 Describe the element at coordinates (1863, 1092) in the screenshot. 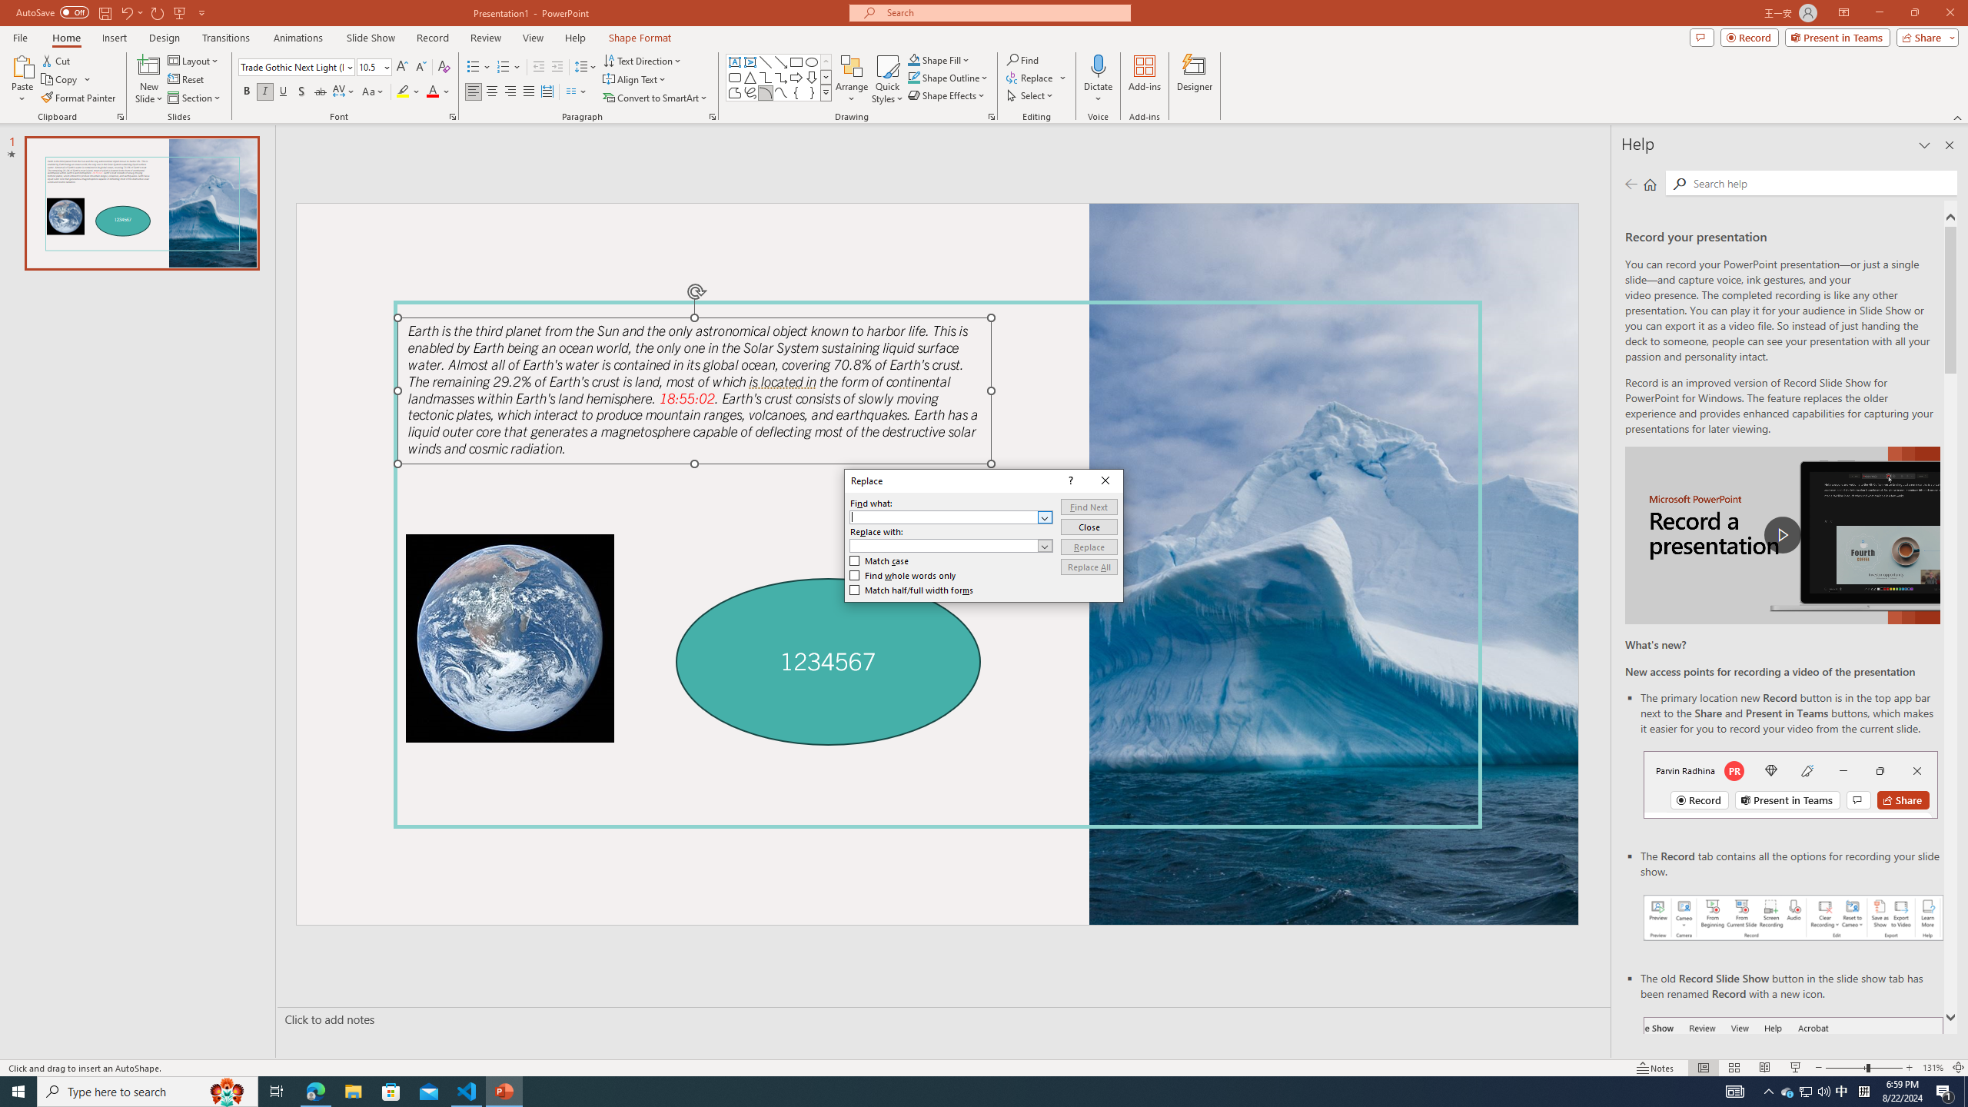

I see `Line Spacing` at that location.